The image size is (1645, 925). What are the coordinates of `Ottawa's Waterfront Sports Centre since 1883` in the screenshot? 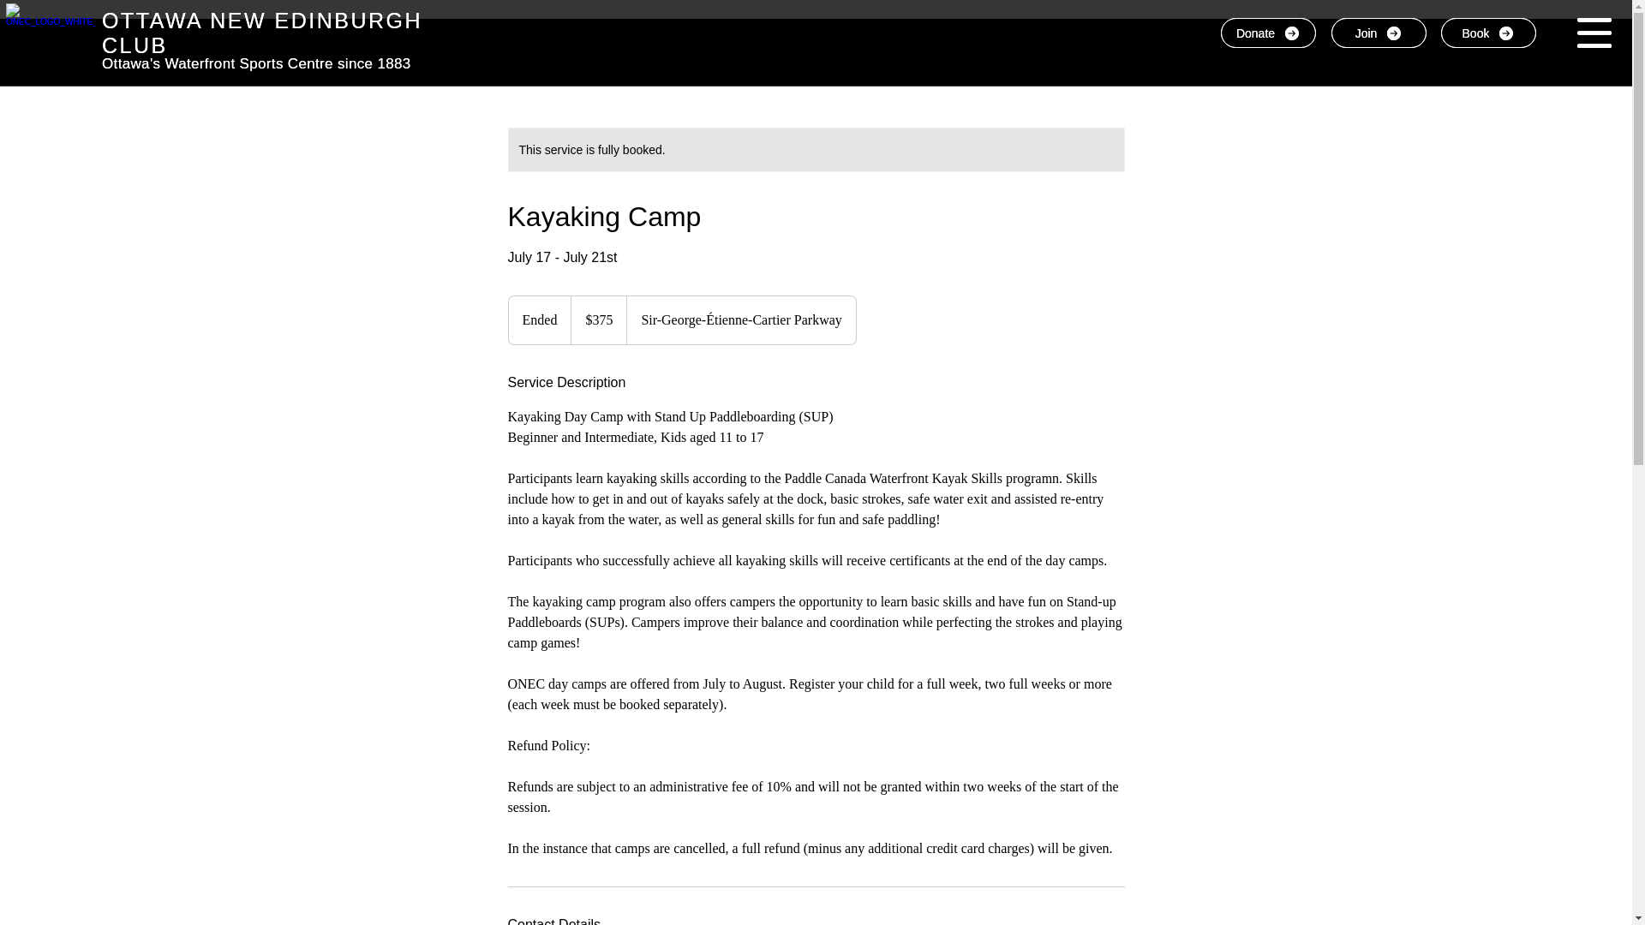 It's located at (257, 63).